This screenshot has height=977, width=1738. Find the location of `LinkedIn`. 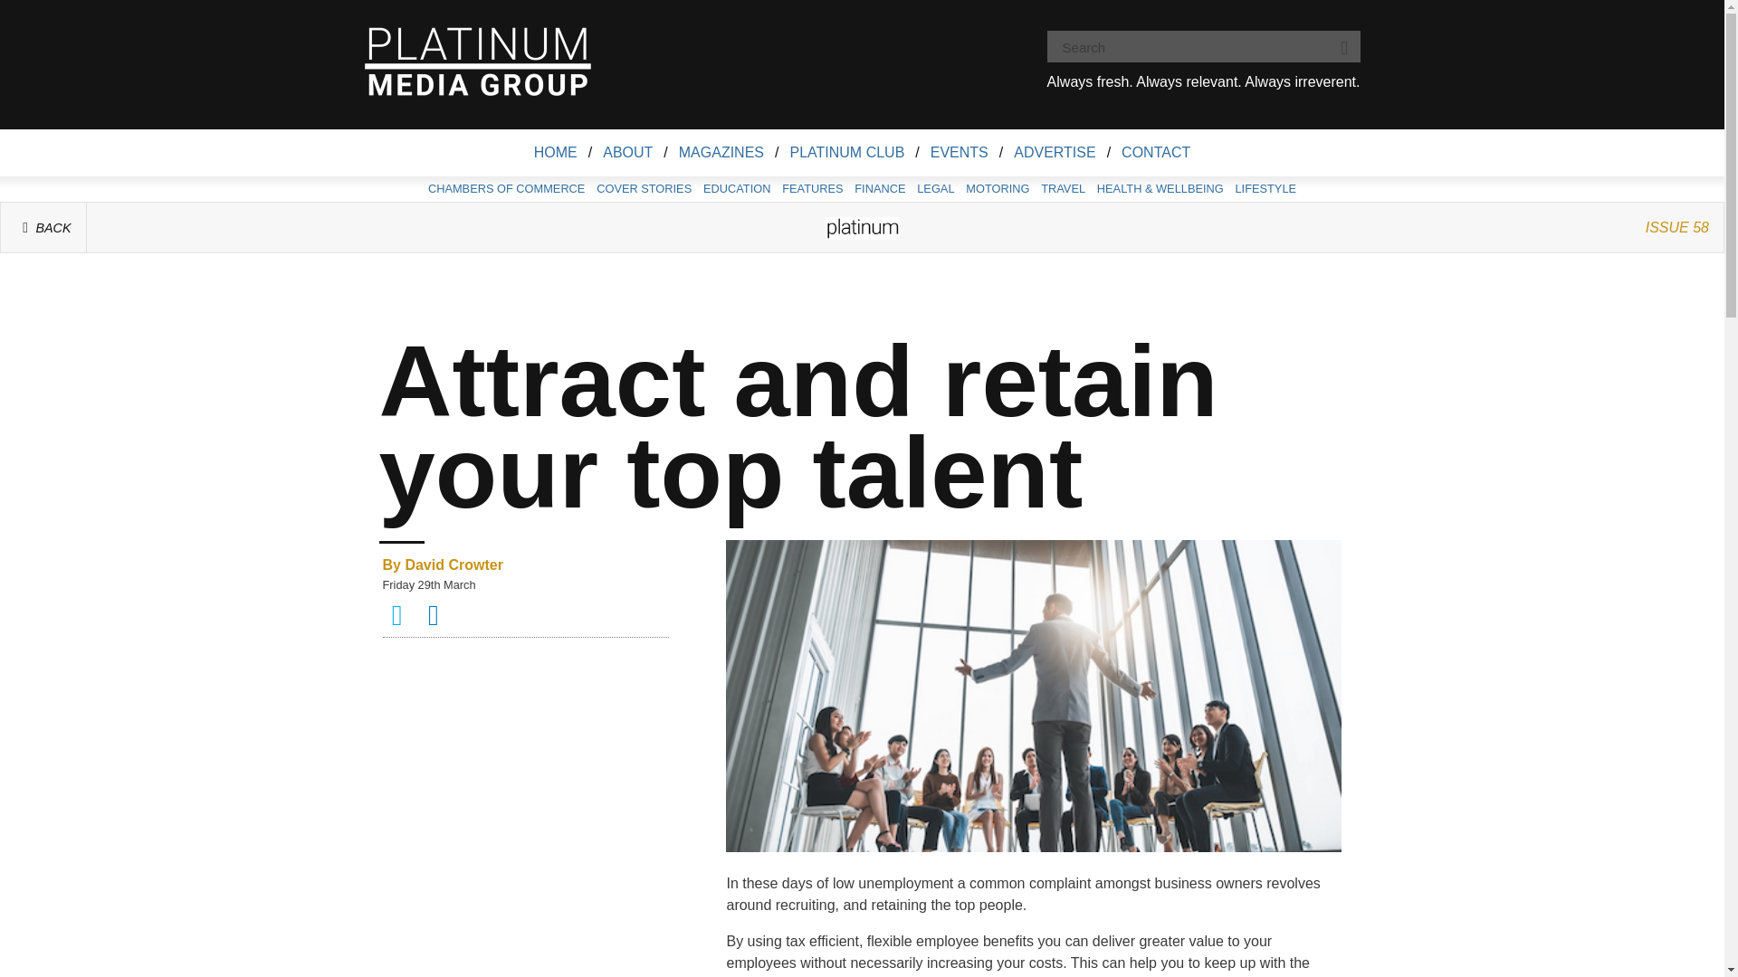

LinkedIn is located at coordinates (434, 621).